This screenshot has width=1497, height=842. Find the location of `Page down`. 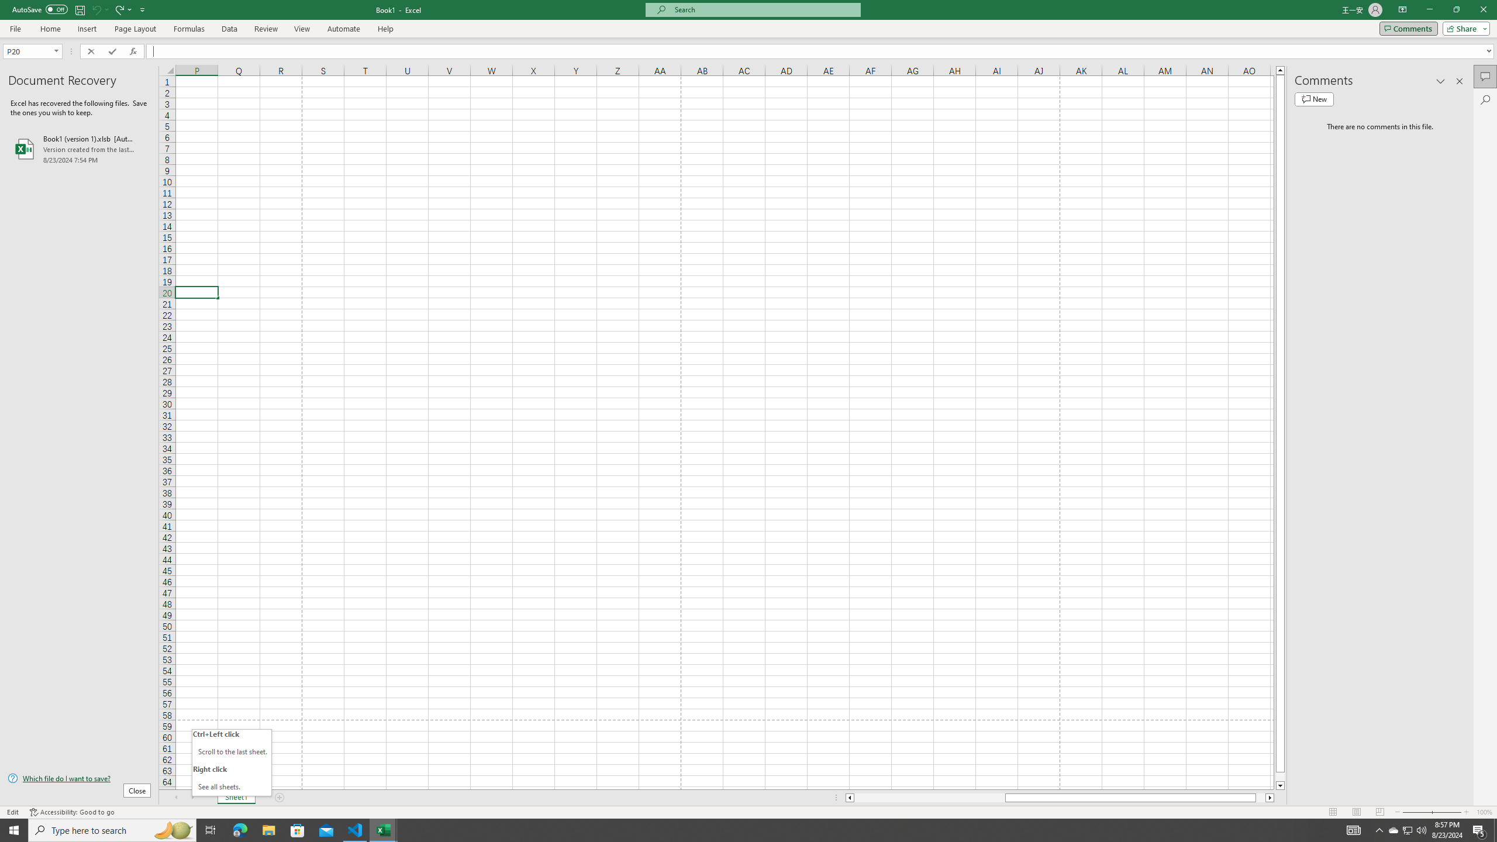

Page down is located at coordinates (1281, 777).